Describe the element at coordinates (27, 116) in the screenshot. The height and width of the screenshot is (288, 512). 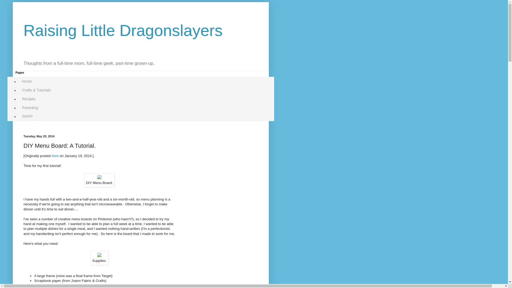
I see `SHOP` at that location.